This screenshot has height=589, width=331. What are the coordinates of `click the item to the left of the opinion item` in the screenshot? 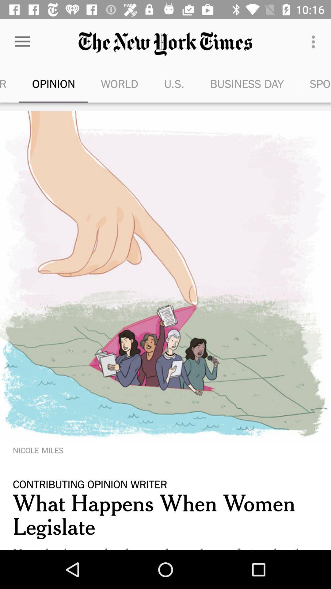 It's located at (10, 83).